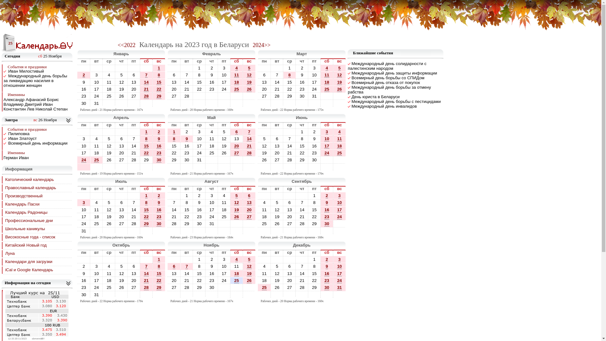 This screenshot has height=341, width=606. Describe the element at coordinates (159, 280) in the screenshot. I see `22` at that location.